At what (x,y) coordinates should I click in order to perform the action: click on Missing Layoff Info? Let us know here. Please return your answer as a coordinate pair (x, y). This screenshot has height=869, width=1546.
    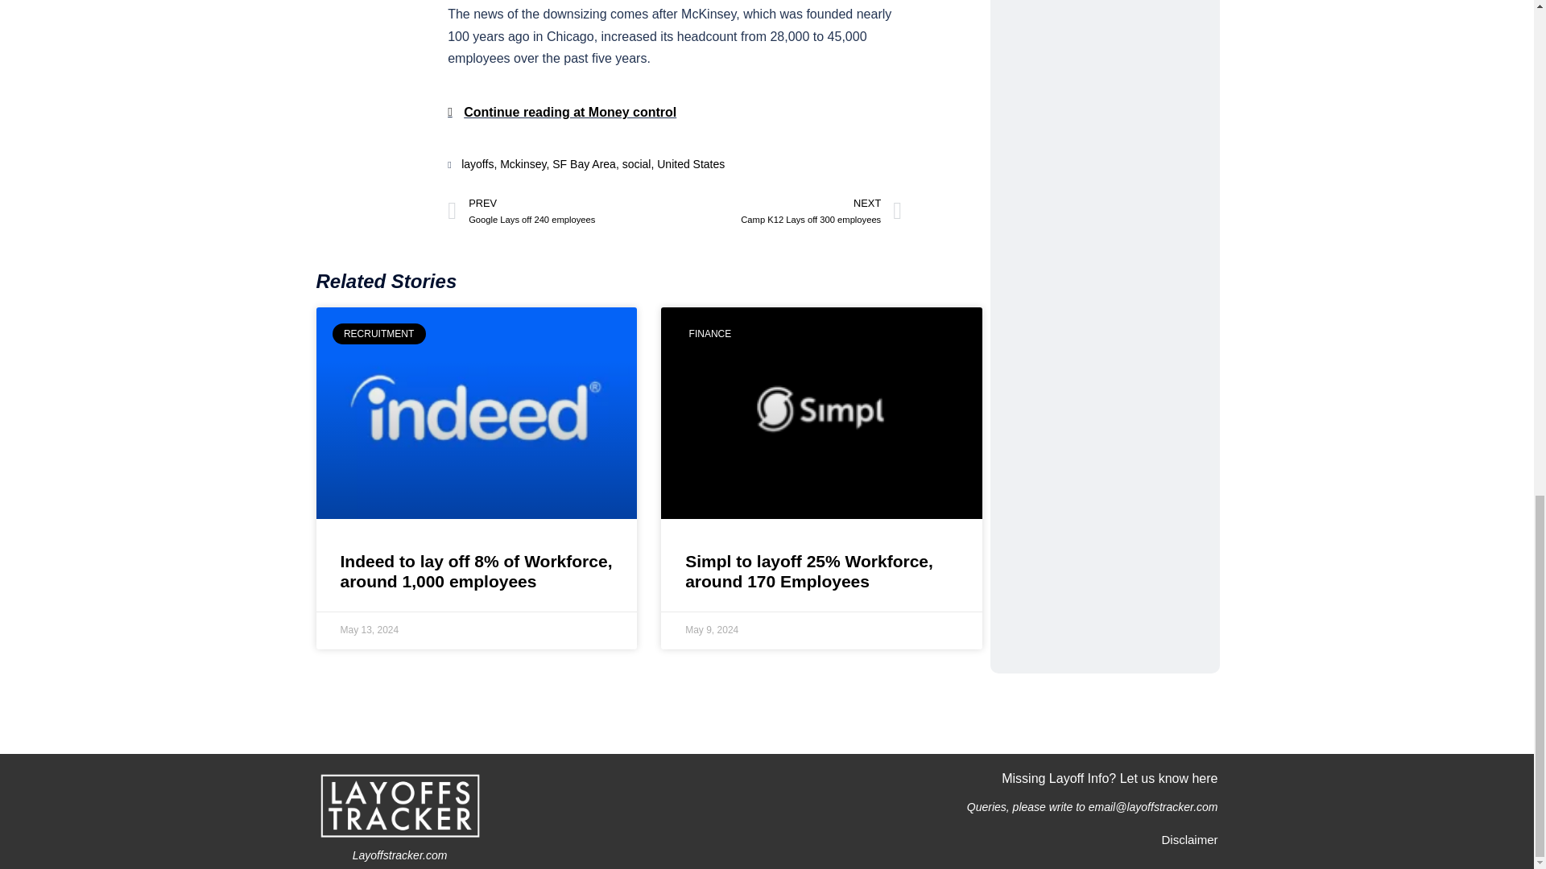
    Looking at the image, I should click on (787, 211).